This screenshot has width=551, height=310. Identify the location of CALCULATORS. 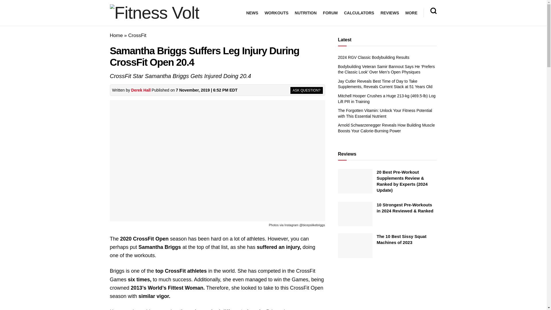
(359, 13).